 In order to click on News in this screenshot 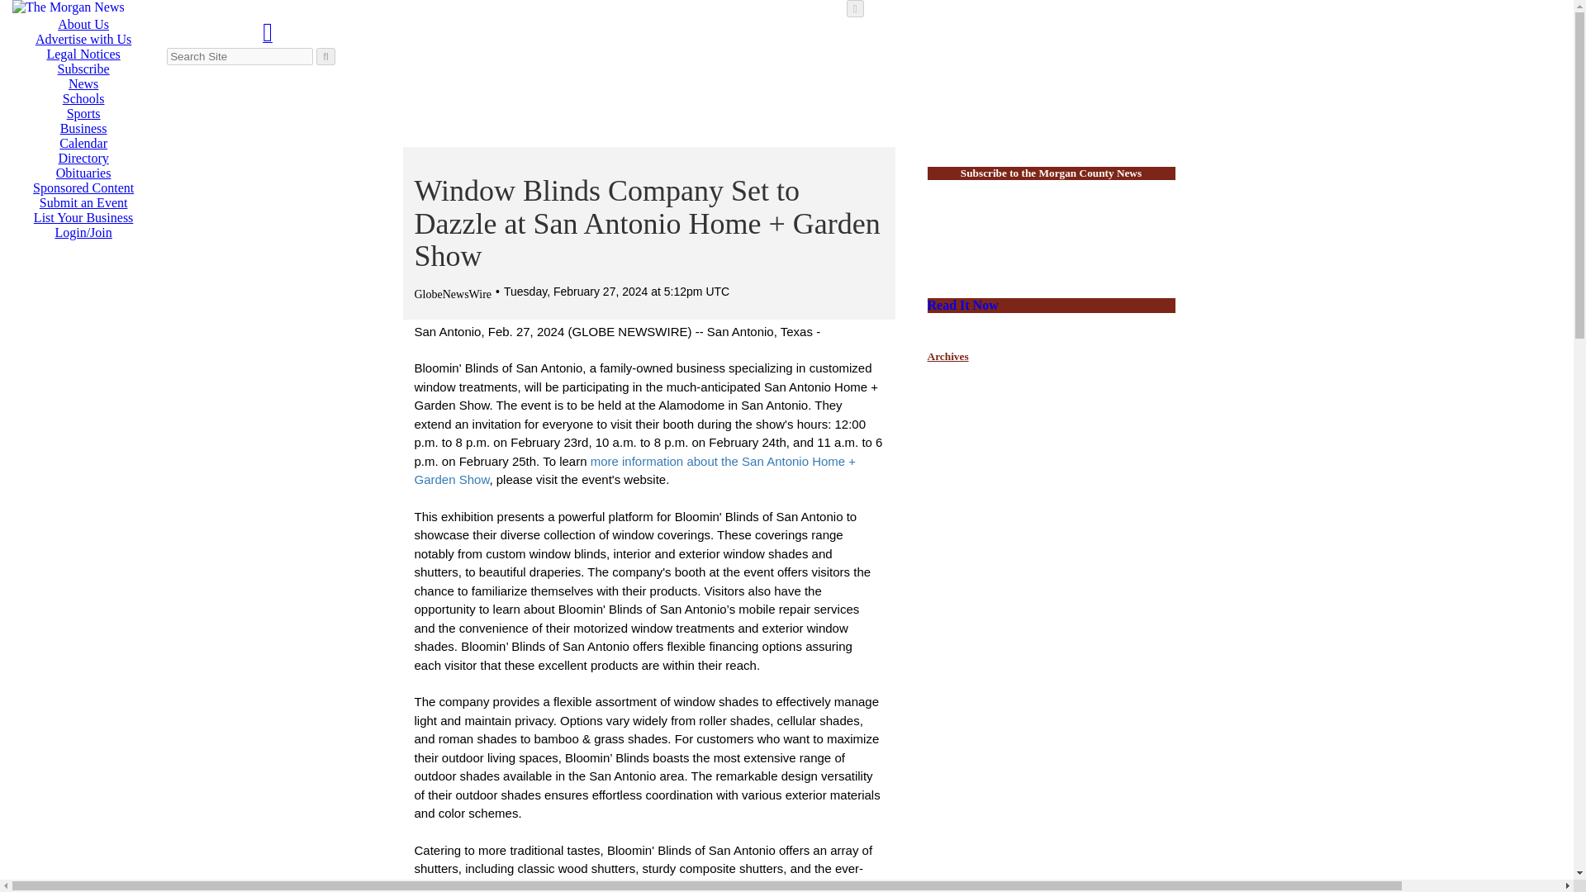, I will do `click(206, 91)`.